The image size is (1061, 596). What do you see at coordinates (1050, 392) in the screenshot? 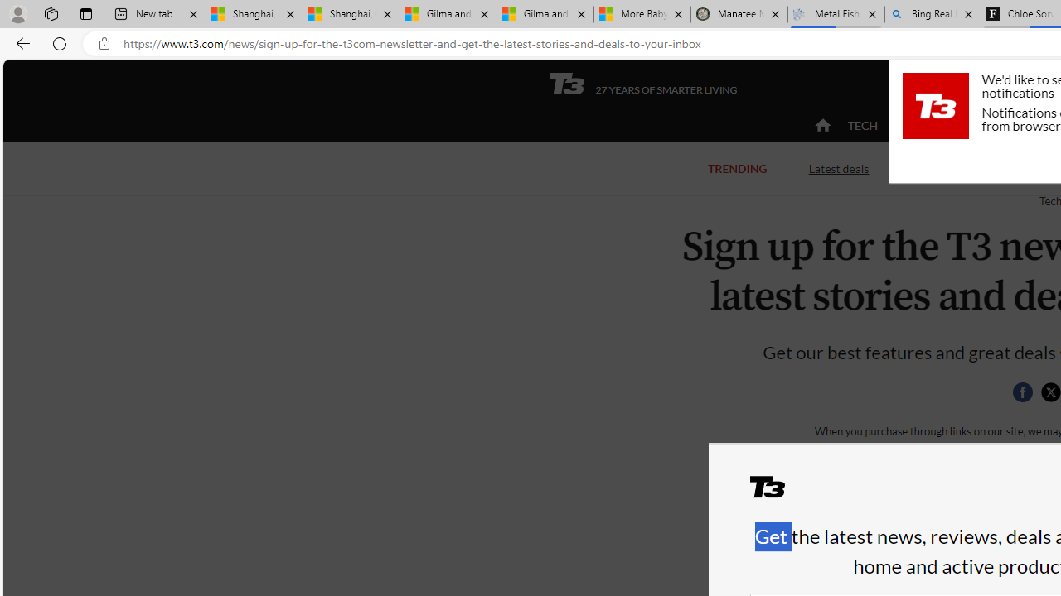
I see `Share this page on Twitter` at bounding box center [1050, 392].